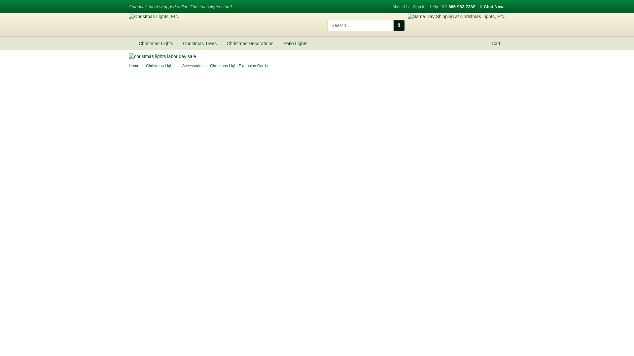 The image size is (634, 356). What do you see at coordinates (434, 7) in the screenshot?
I see `Help` at bounding box center [434, 7].